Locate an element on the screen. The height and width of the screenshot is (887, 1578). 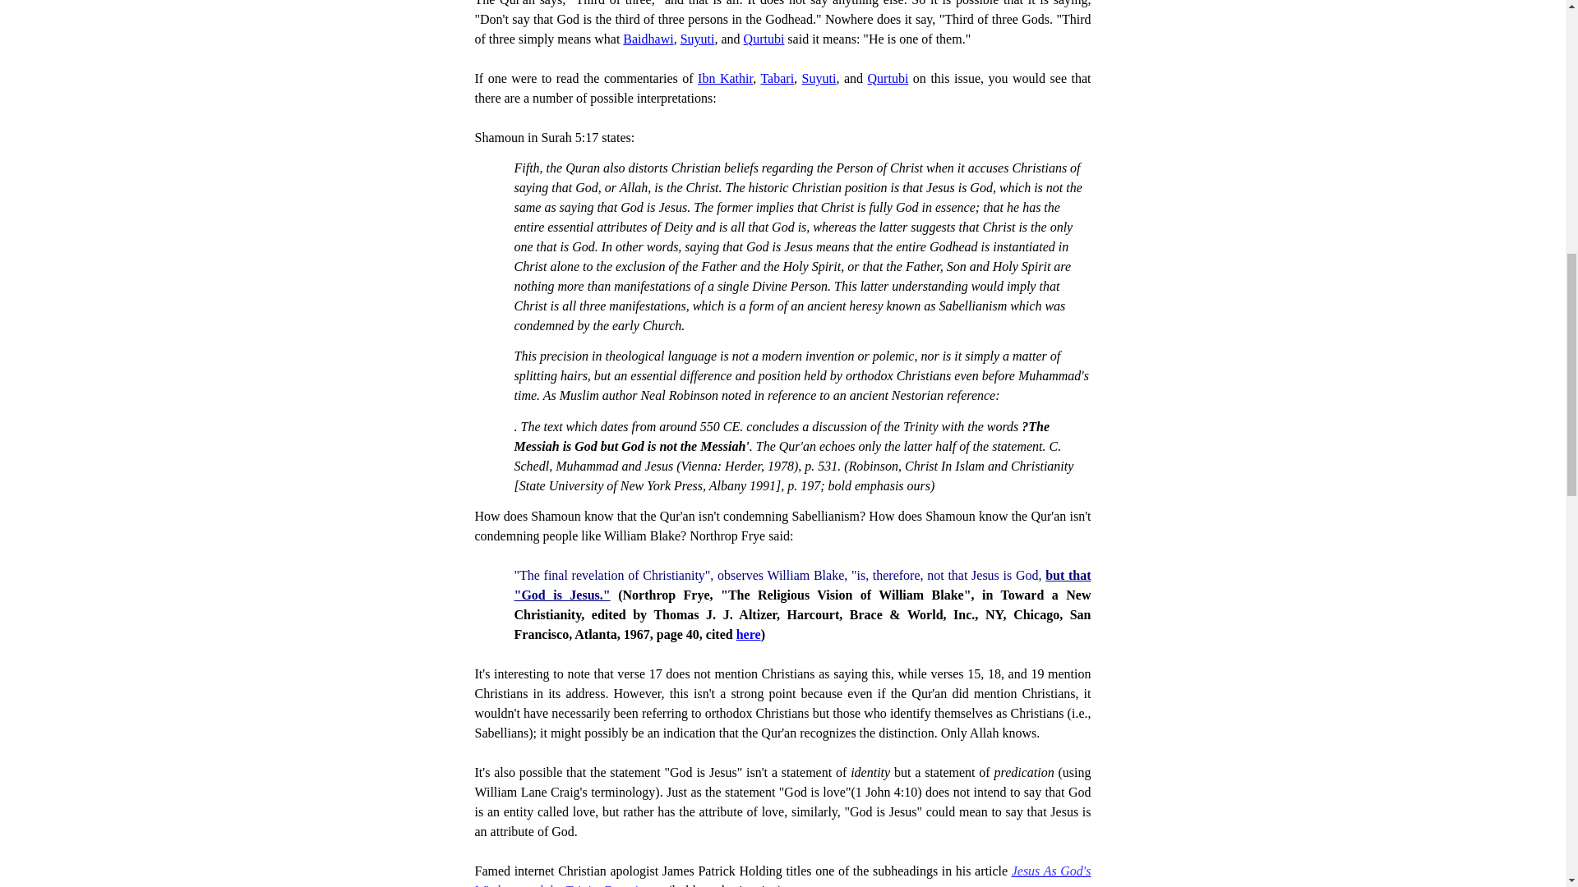
Tabari is located at coordinates (777, 78).